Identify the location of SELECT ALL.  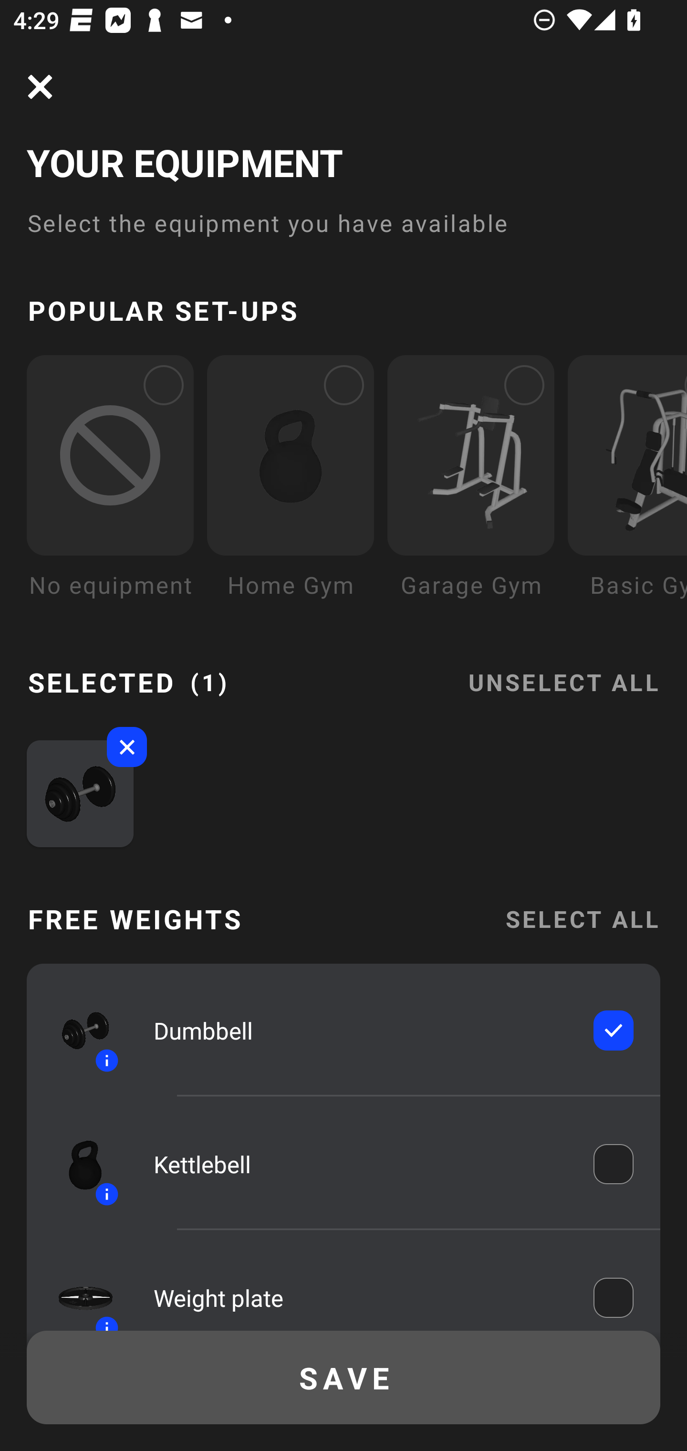
(582, 919).